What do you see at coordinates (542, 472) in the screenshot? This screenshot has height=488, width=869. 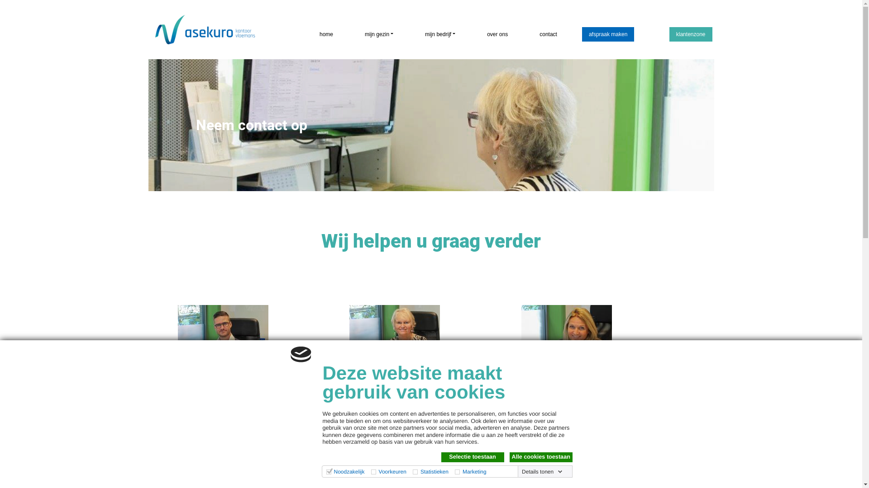 I see `Details tonen` at bounding box center [542, 472].